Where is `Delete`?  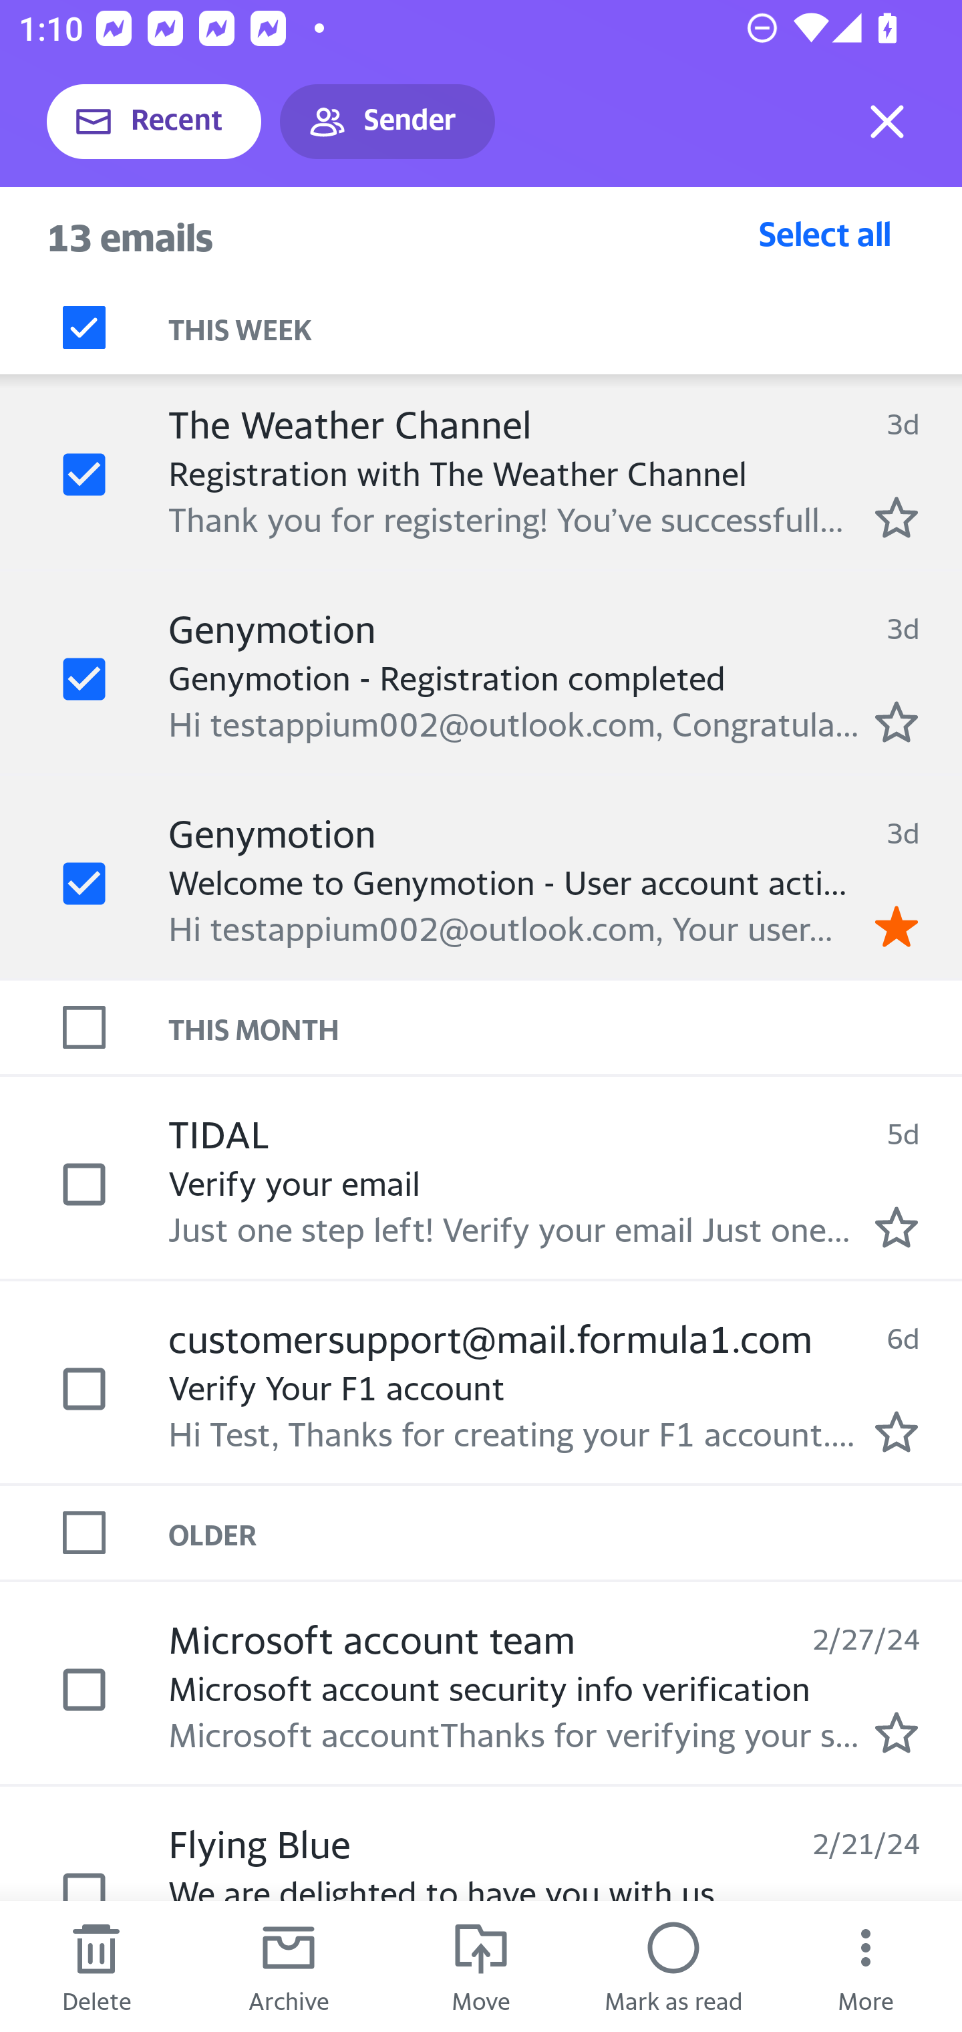 Delete is located at coordinates (96, 1966).